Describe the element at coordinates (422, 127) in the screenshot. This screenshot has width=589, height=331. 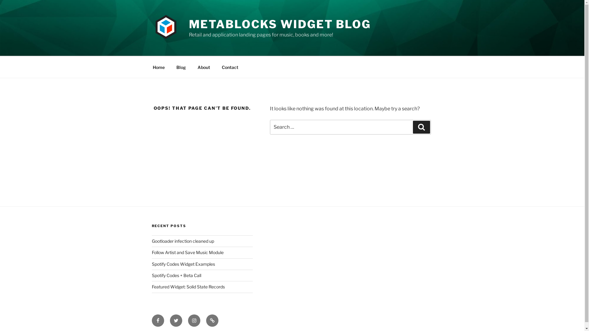
I see `Search` at that location.